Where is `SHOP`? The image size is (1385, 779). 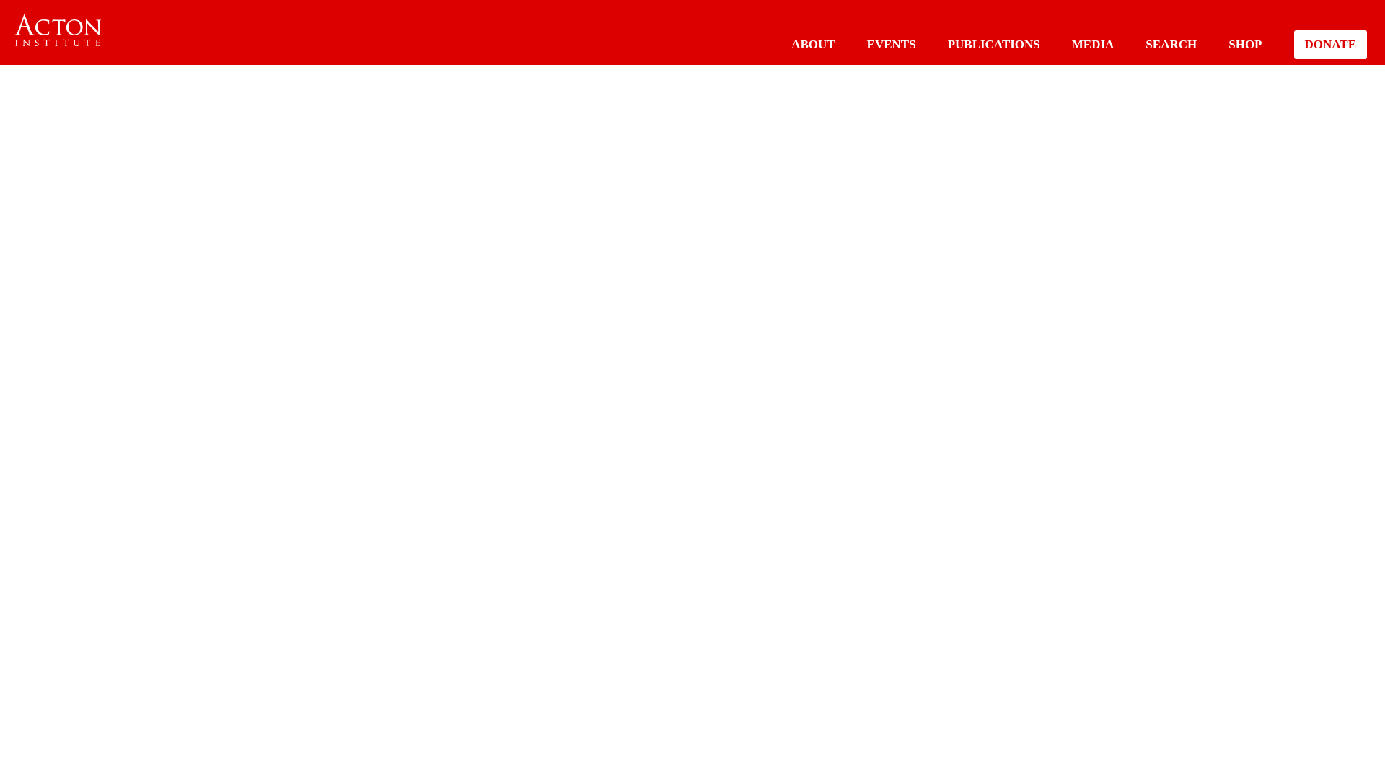 SHOP is located at coordinates (1245, 44).